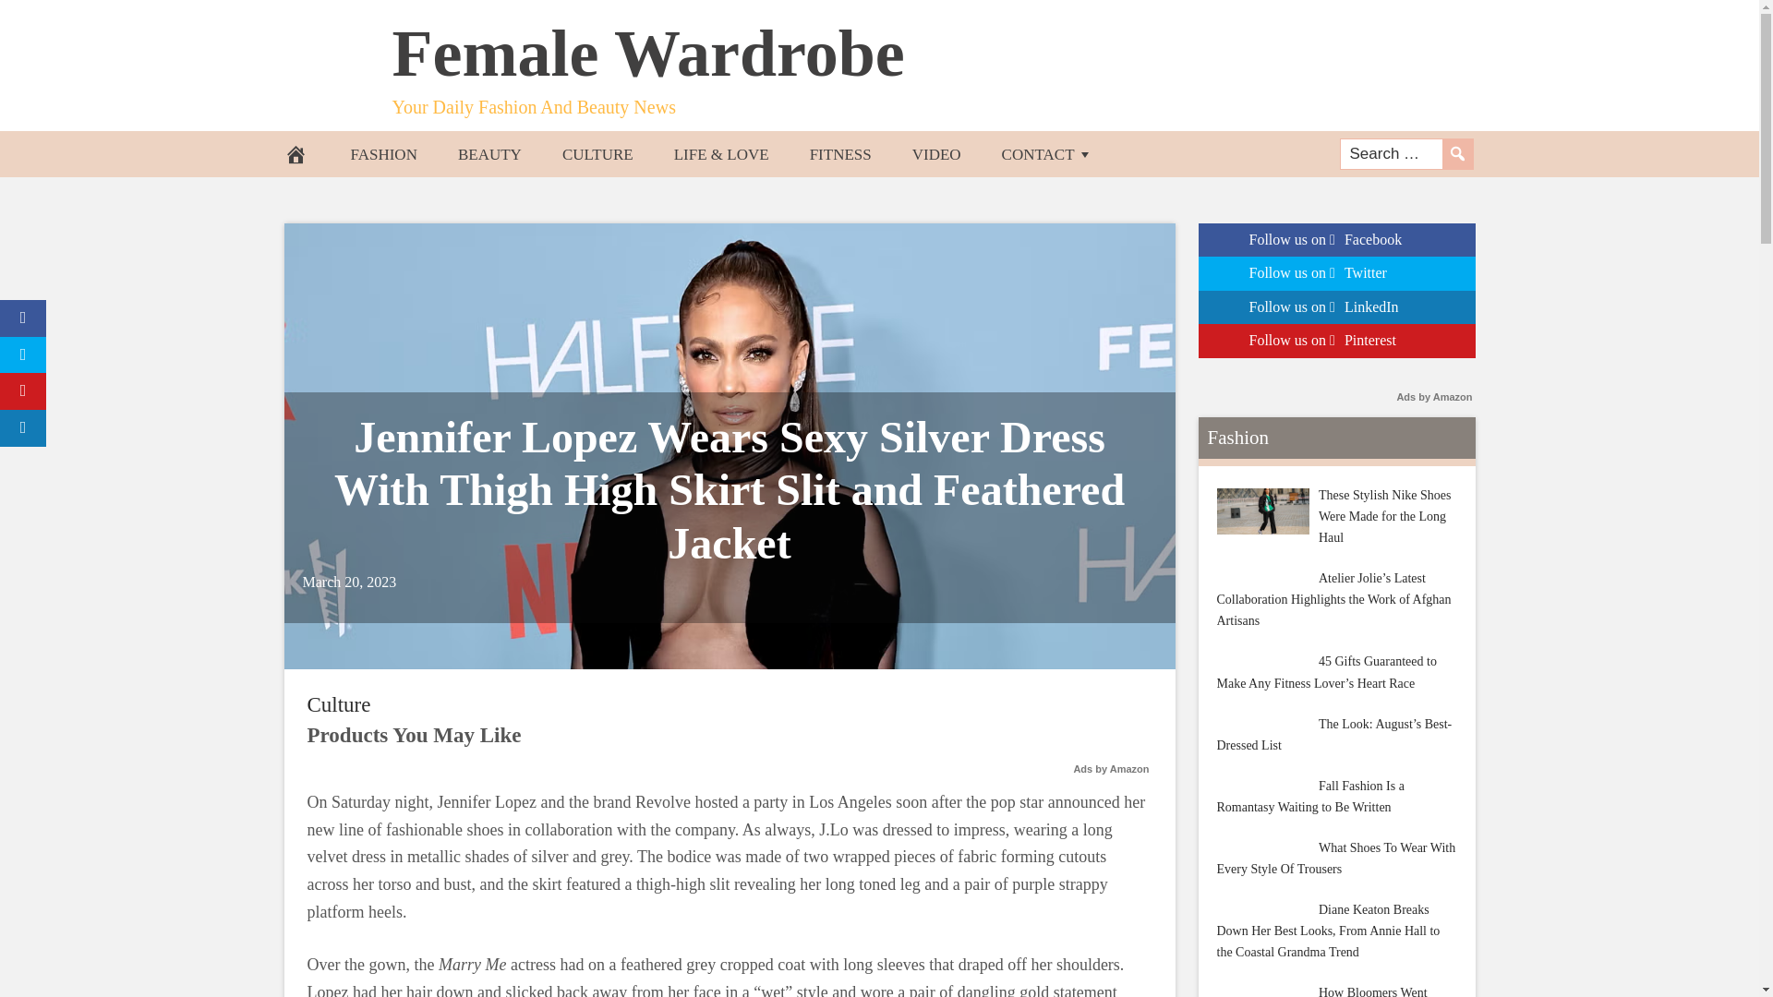 The height and width of the screenshot is (997, 1773). Describe the element at coordinates (840, 153) in the screenshot. I see `FITNESS` at that location.